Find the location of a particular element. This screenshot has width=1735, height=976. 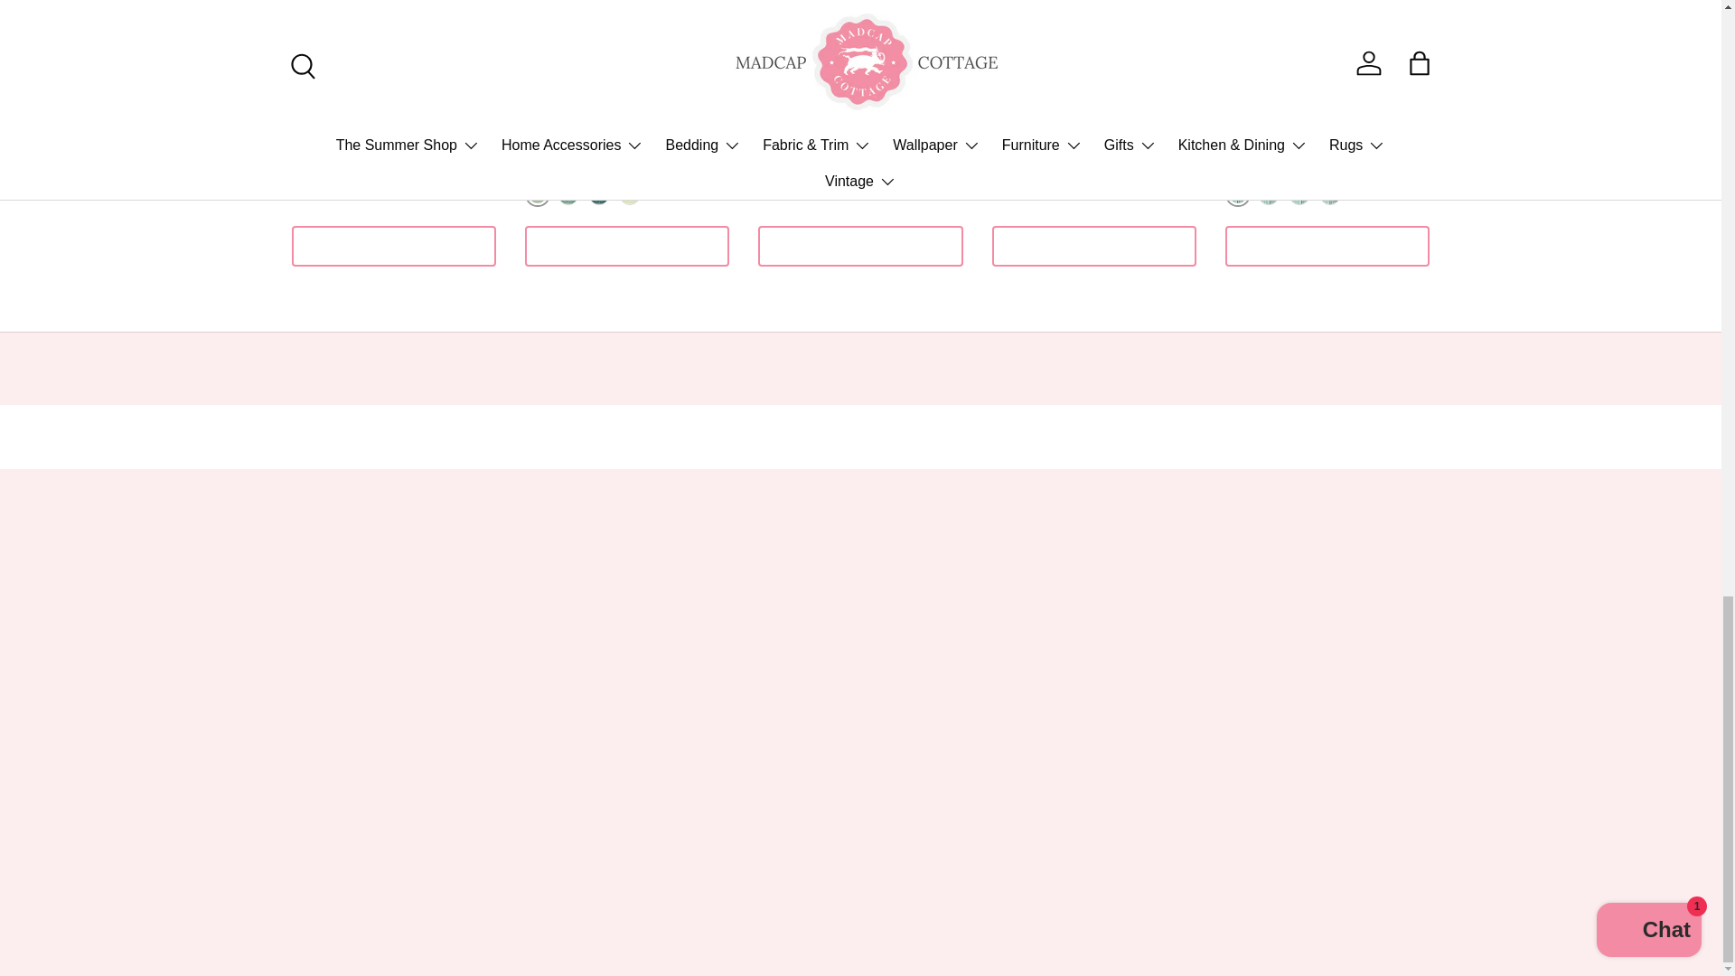

Meadow Green is located at coordinates (629, 193).